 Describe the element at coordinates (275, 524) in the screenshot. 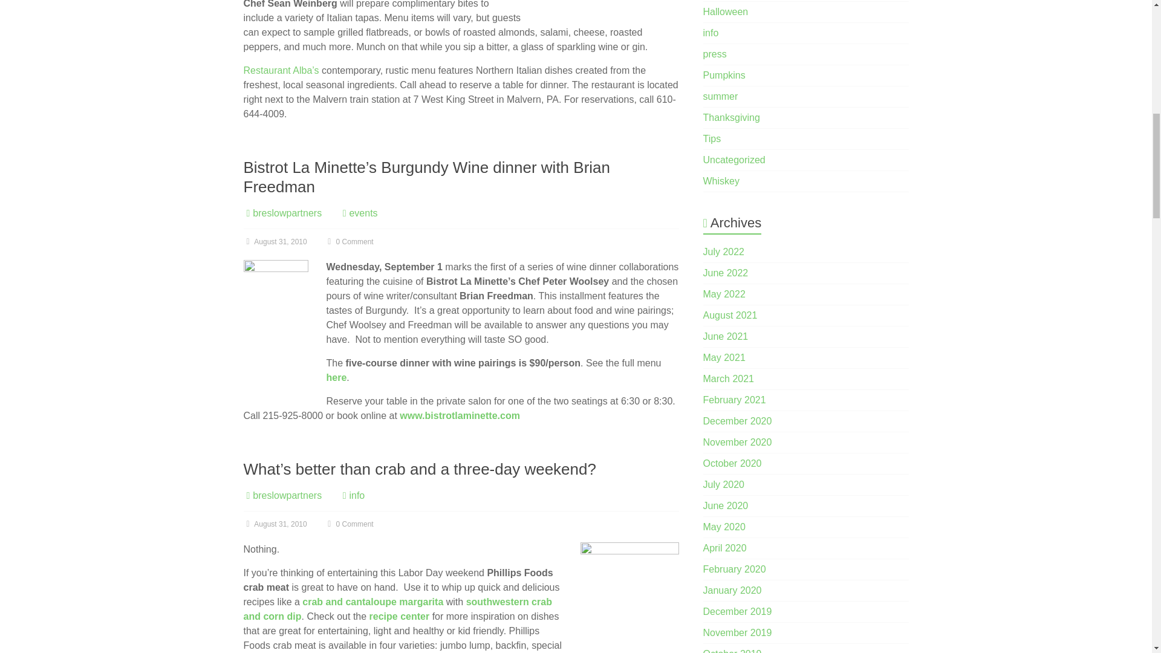

I see `1:30 am` at that location.